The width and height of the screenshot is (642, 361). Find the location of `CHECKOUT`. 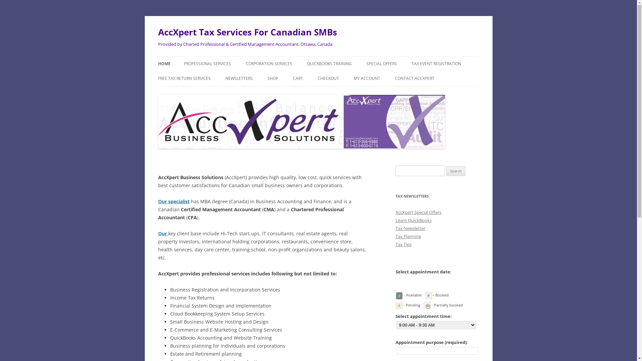

CHECKOUT is located at coordinates (328, 79).